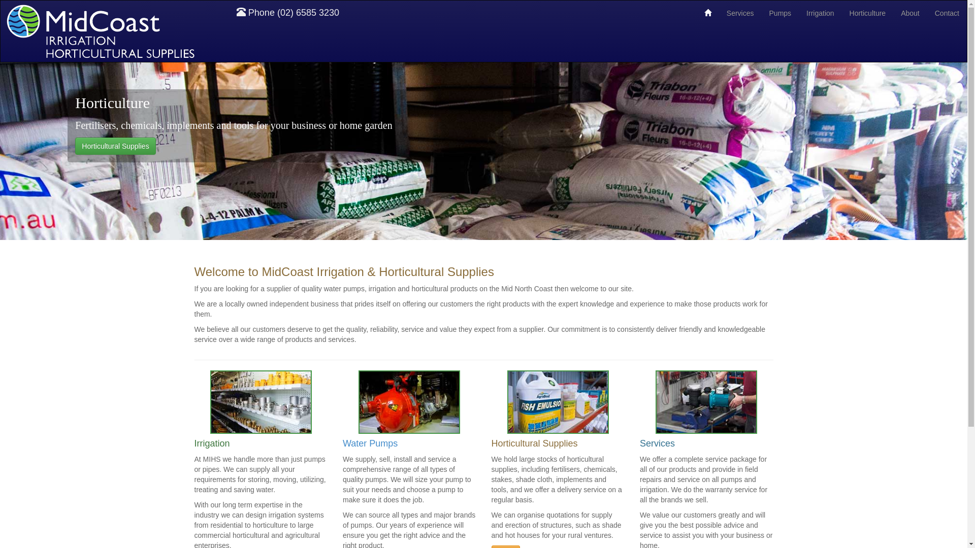 This screenshot has width=975, height=548. Describe the element at coordinates (910, 13) in the screenshot. I see `About` at that location.